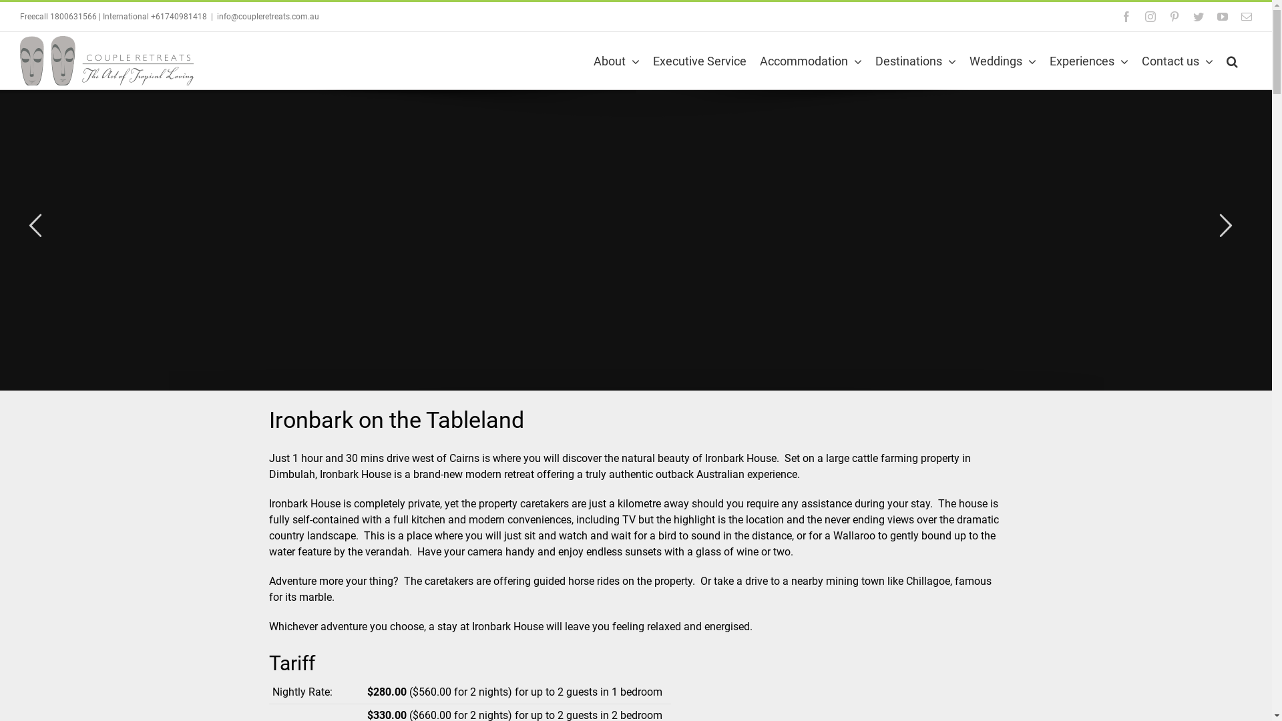 The width and height of the screenshot is (1282, 721). I want to click on Email, so click(1247, 17).